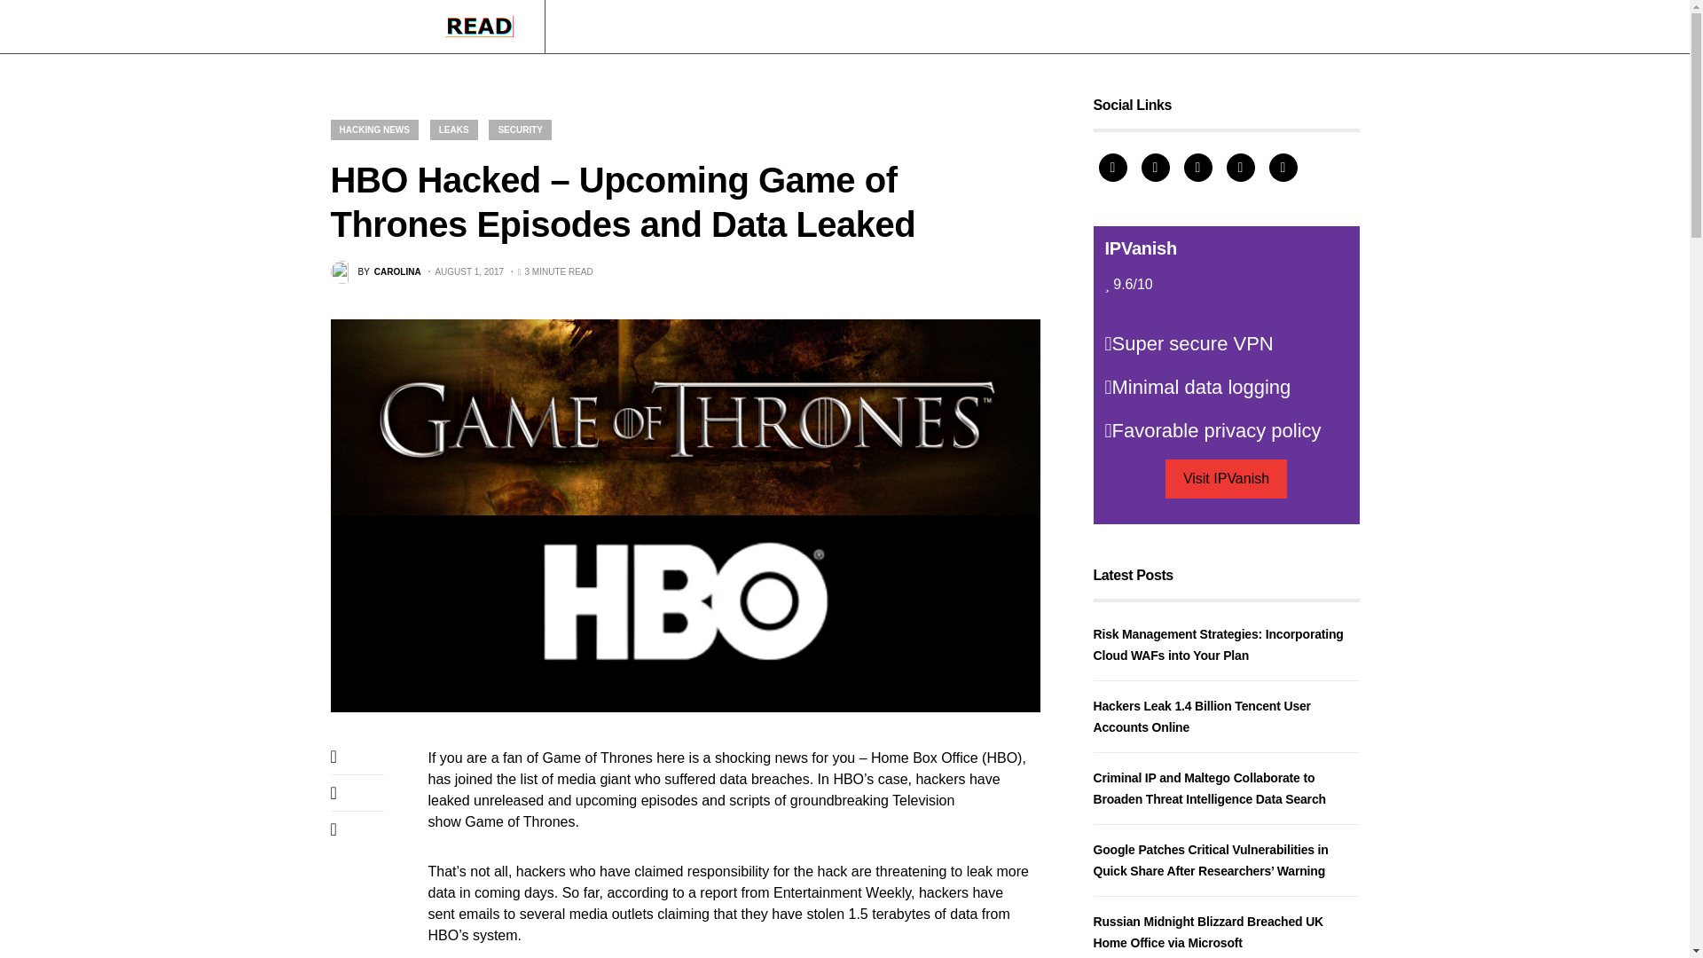 This screenshot has height=958, width=1703. Describe the element at coordinates (375, 271) in the screenshot. I see `View all posts by Carolina` at that location.